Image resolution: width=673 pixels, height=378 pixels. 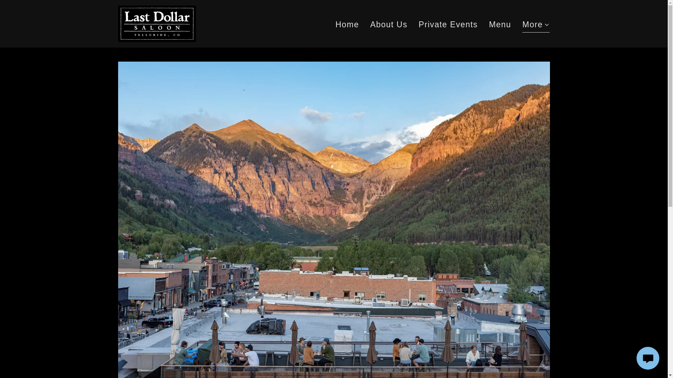 What do you see at coordinates (347, 24) in the screenshot?
I see `Home` at bounding box center [347, 24].